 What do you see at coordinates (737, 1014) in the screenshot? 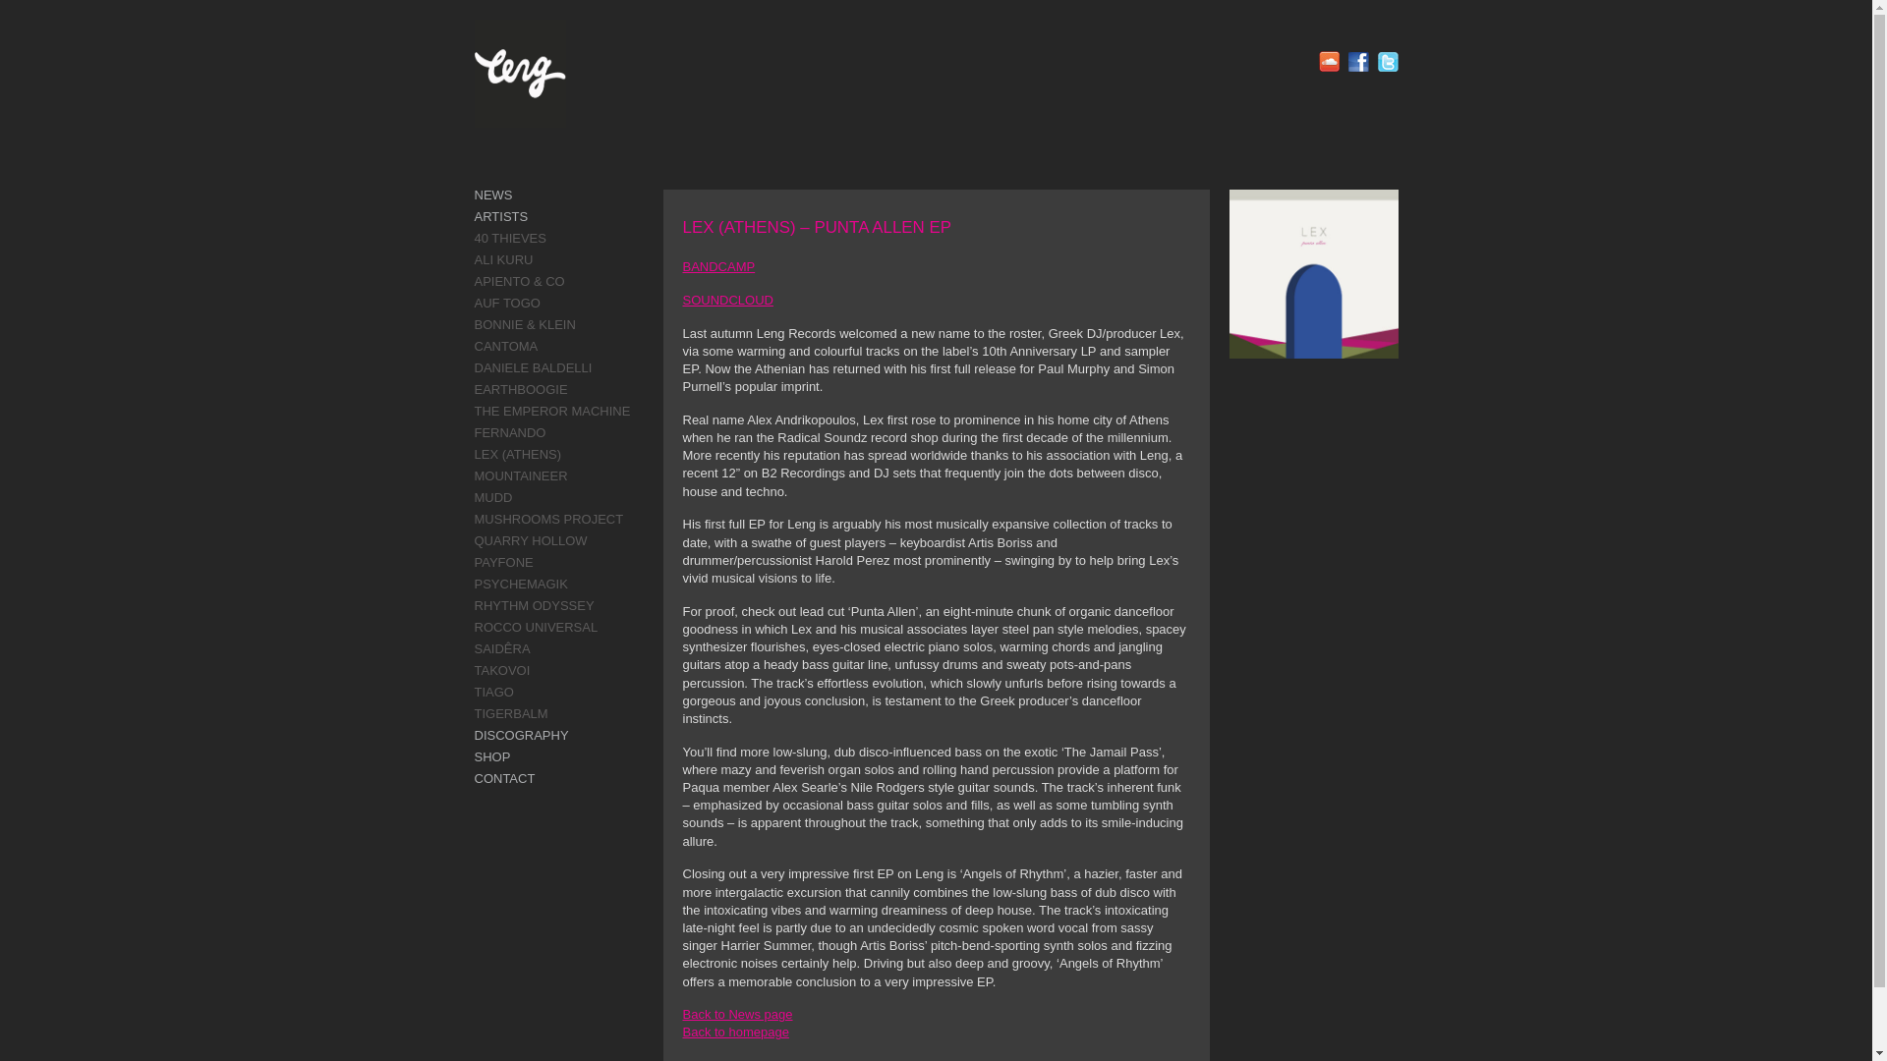
I see `News` at bounding box center [737, 1014].